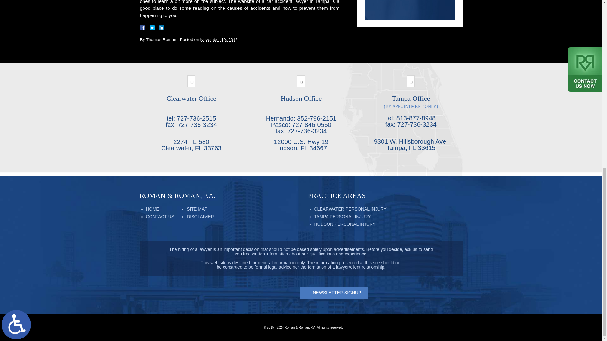 The width and height of the screenshot is (607, 341). I want to click on 2012-11-19T00:38:08-0800, so click(219, 39).